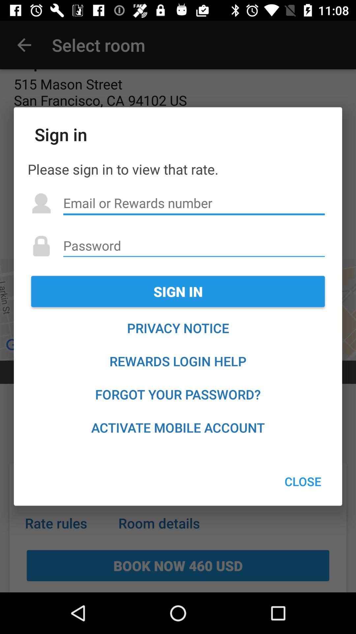 The image size is (356, 634). Describe the element at coordinates (178, 427) in the screenshot. I see `scroll until activate mobile account` at that location.